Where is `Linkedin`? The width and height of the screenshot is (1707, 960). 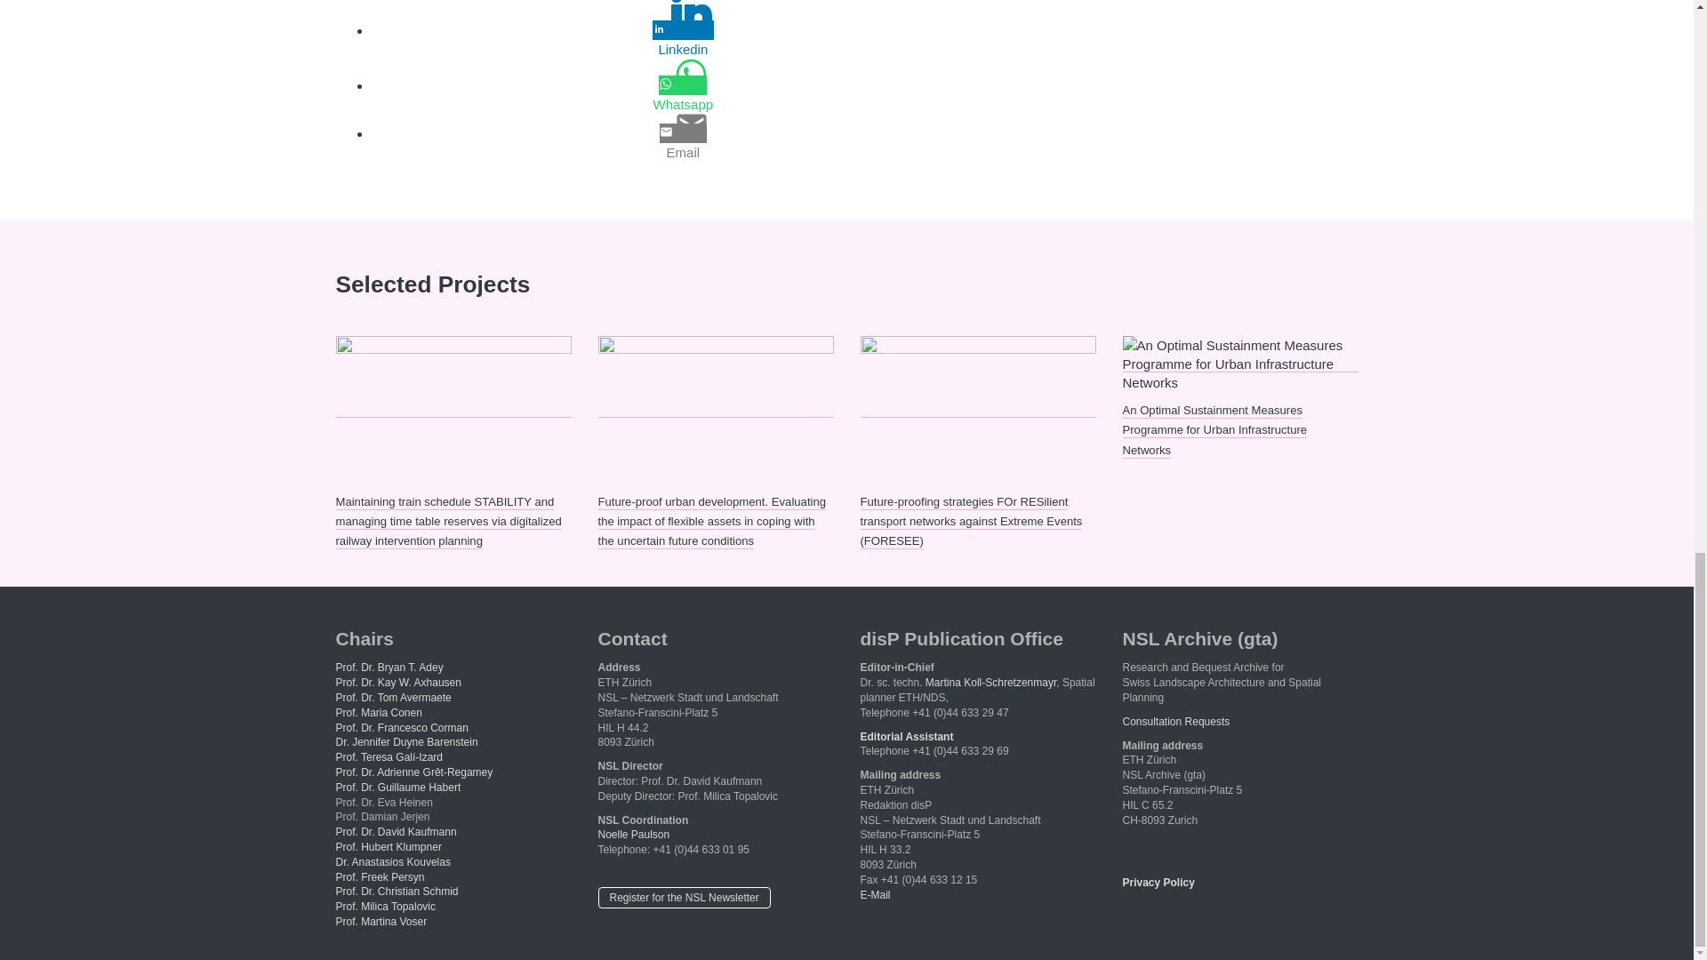
Linkedin is located at coordinates (683, 49).